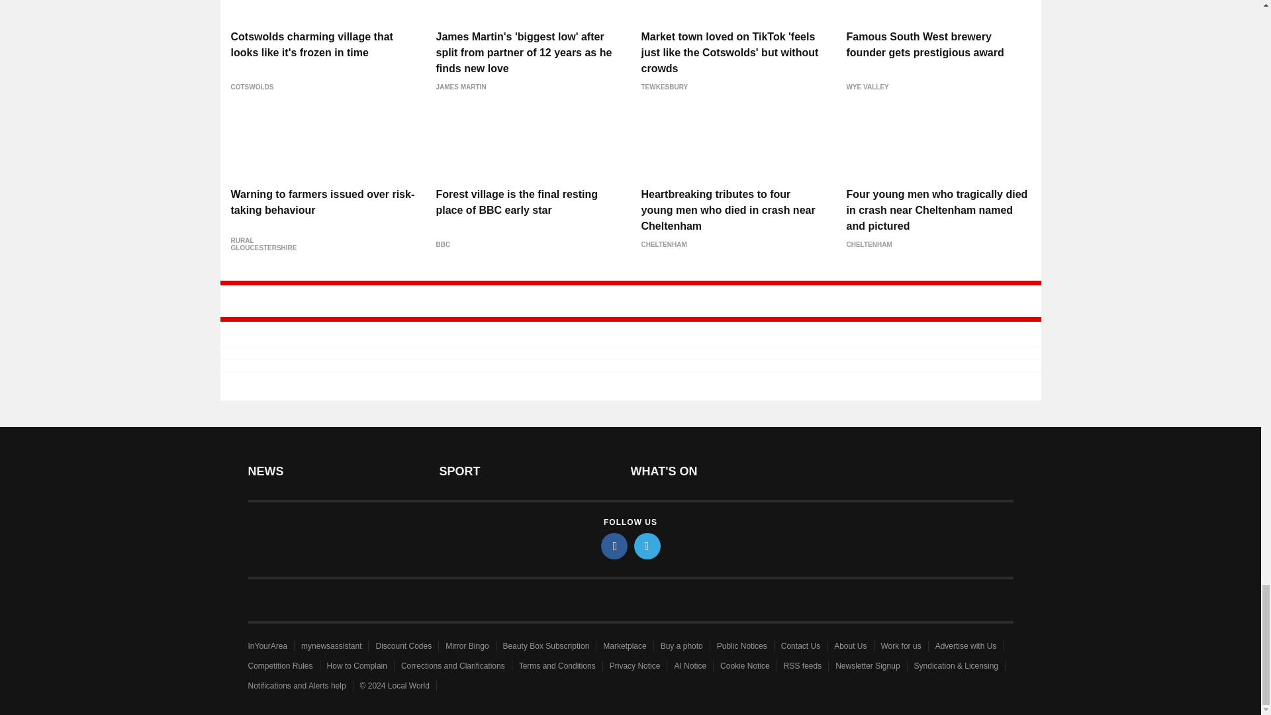  What do you see at coordinates (614, 546) in the screenshot?
I see `facebook` at bounding box center [614, 546].